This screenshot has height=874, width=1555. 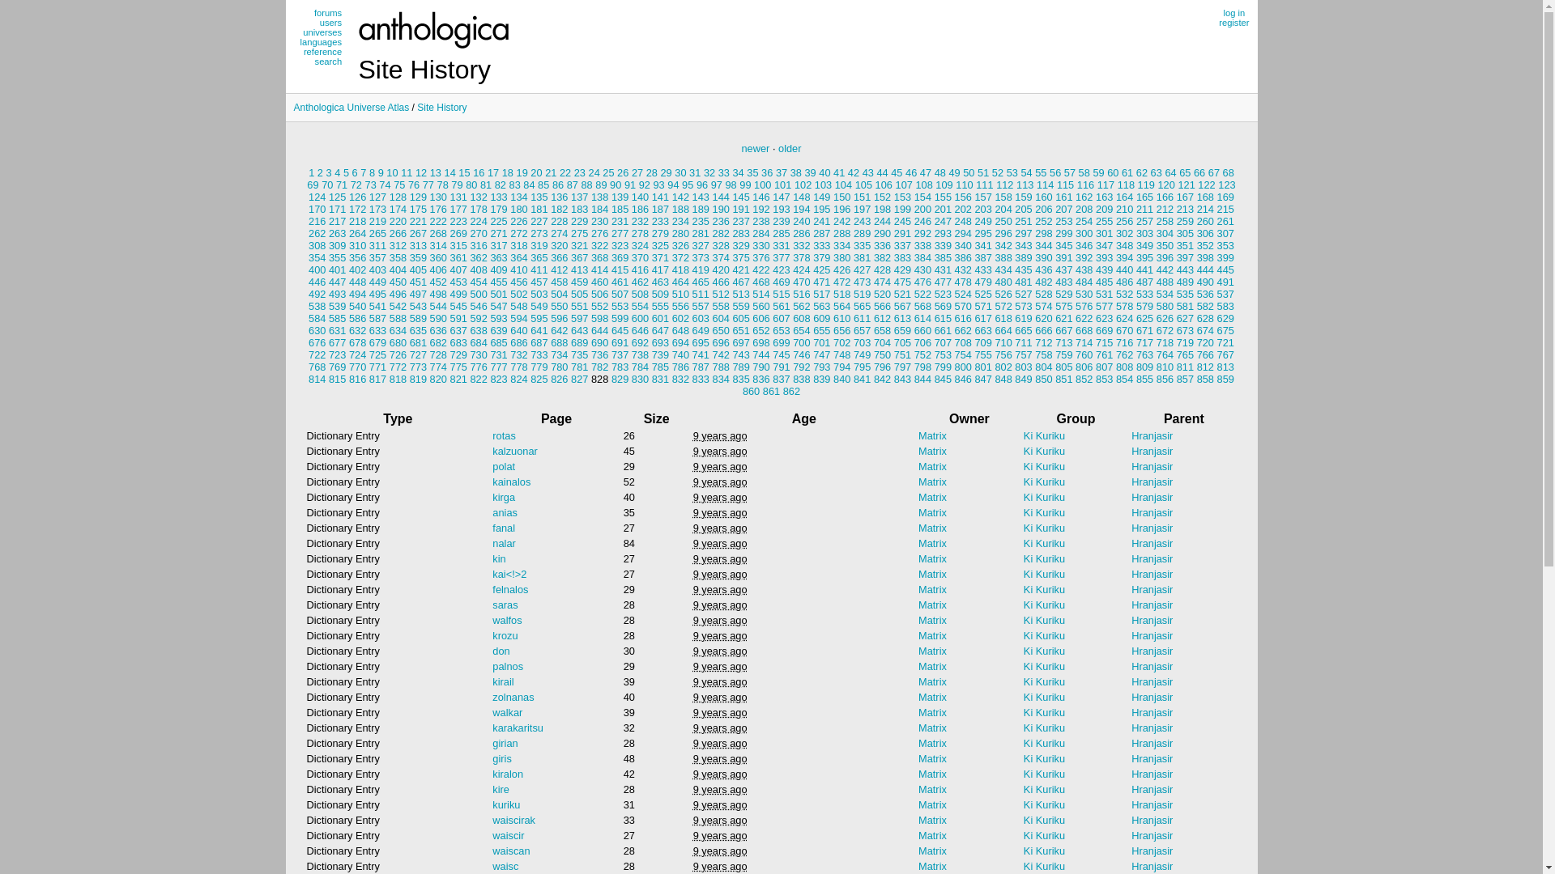 I want to click on 405, so click(x=418, y=270).